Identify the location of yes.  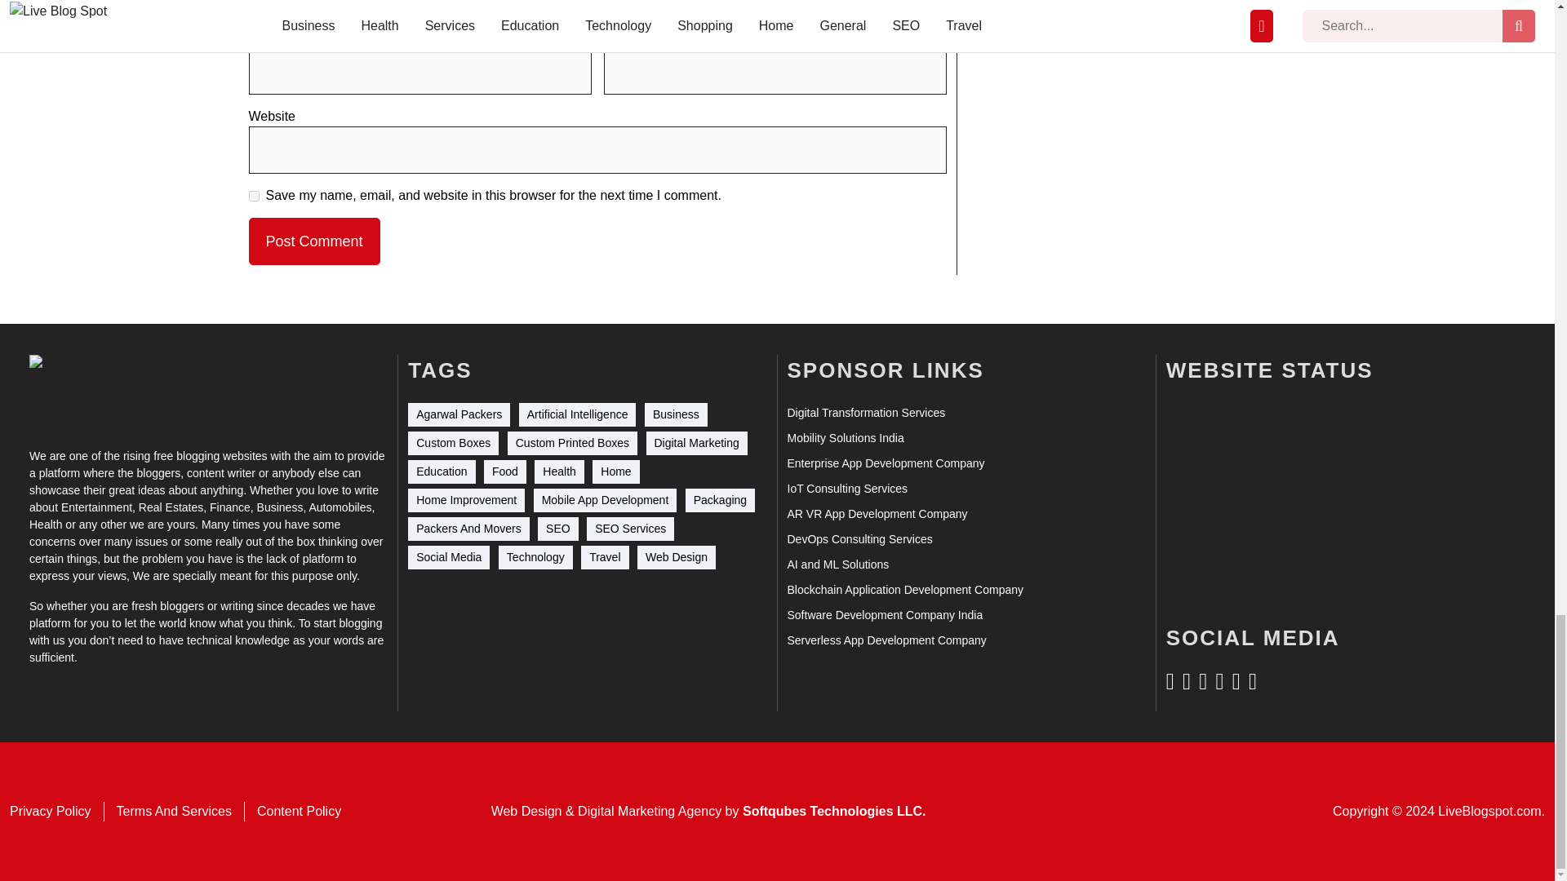
(253, 196).